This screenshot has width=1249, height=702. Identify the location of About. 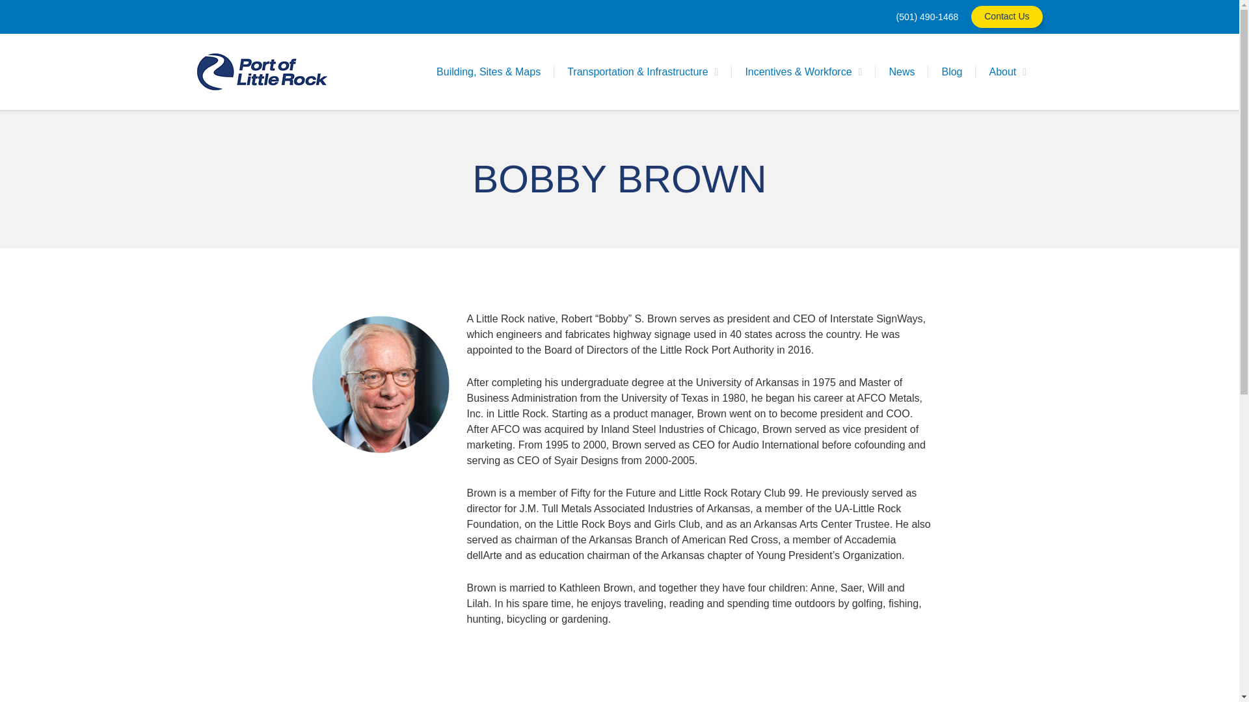
(1007, 71).